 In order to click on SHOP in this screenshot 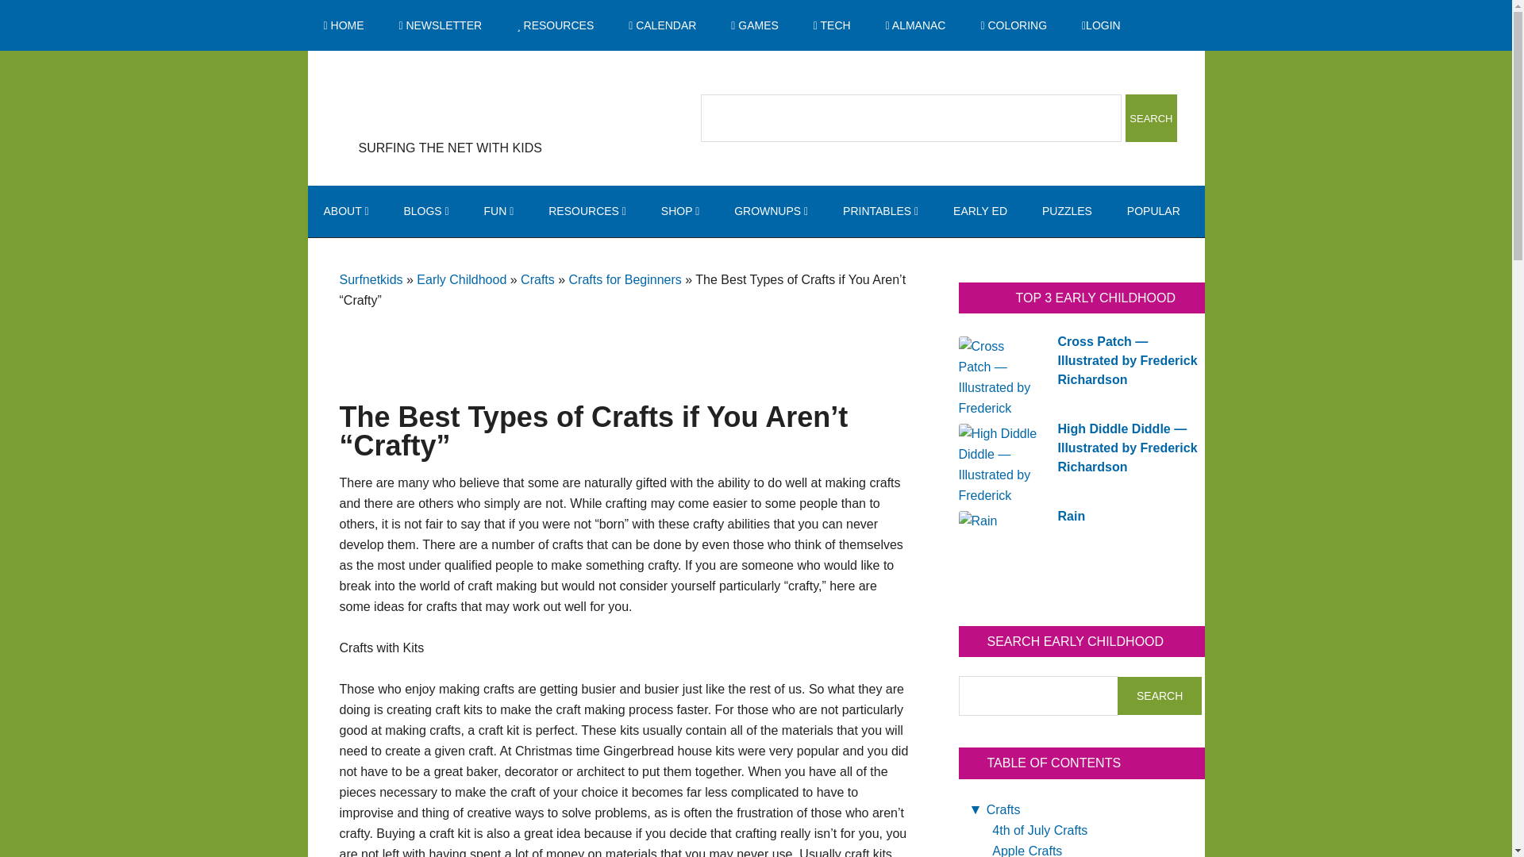, I will do `click(679, 211)`.